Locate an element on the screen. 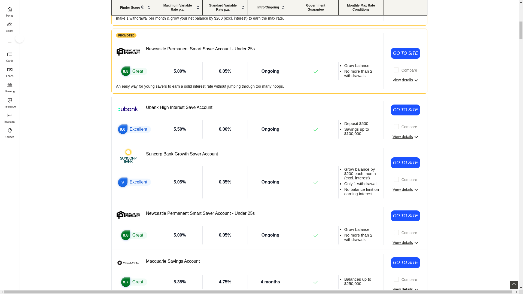  Read More About The Suncorp Bank Growth Saver Account is located at coordinates (405, 3).